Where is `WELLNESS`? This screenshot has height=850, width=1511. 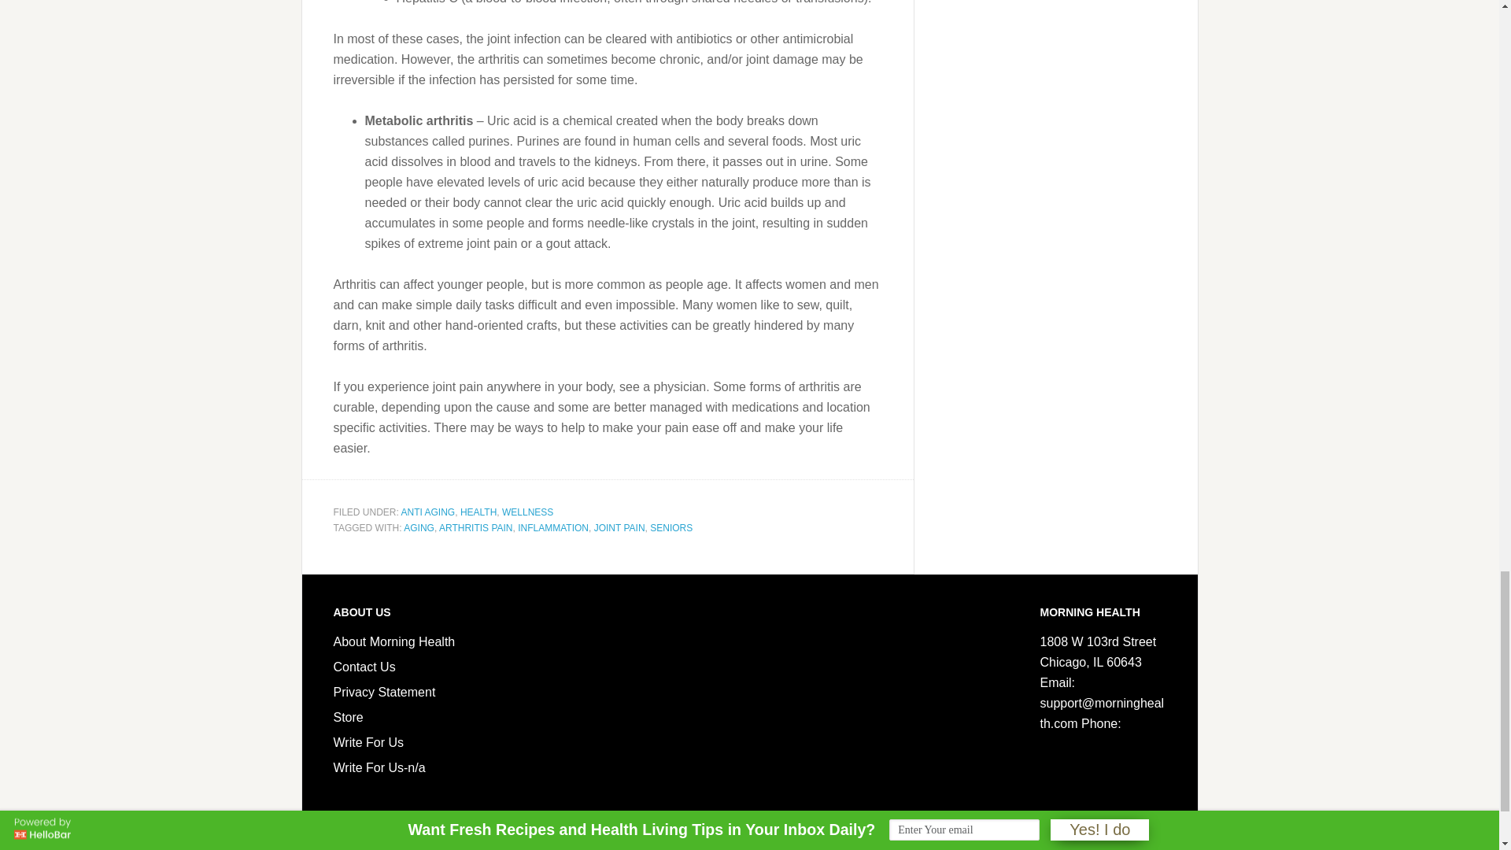 WELLNESS is located at coordinates (527, 512).